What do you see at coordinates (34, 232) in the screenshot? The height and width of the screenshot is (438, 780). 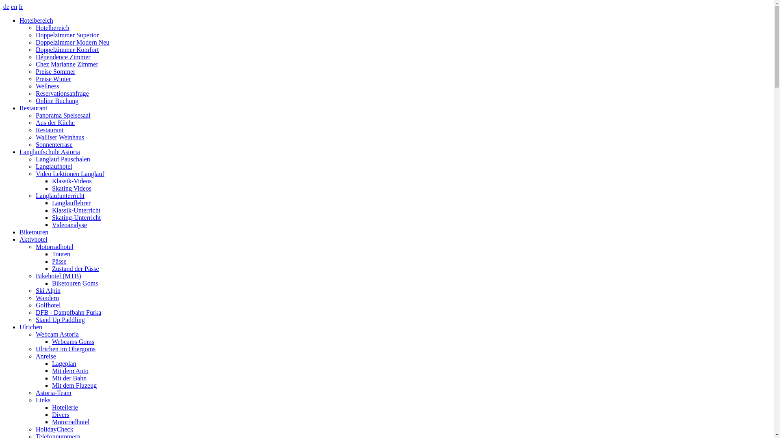 I see `Biketouren` at bounding box center [34, 232].